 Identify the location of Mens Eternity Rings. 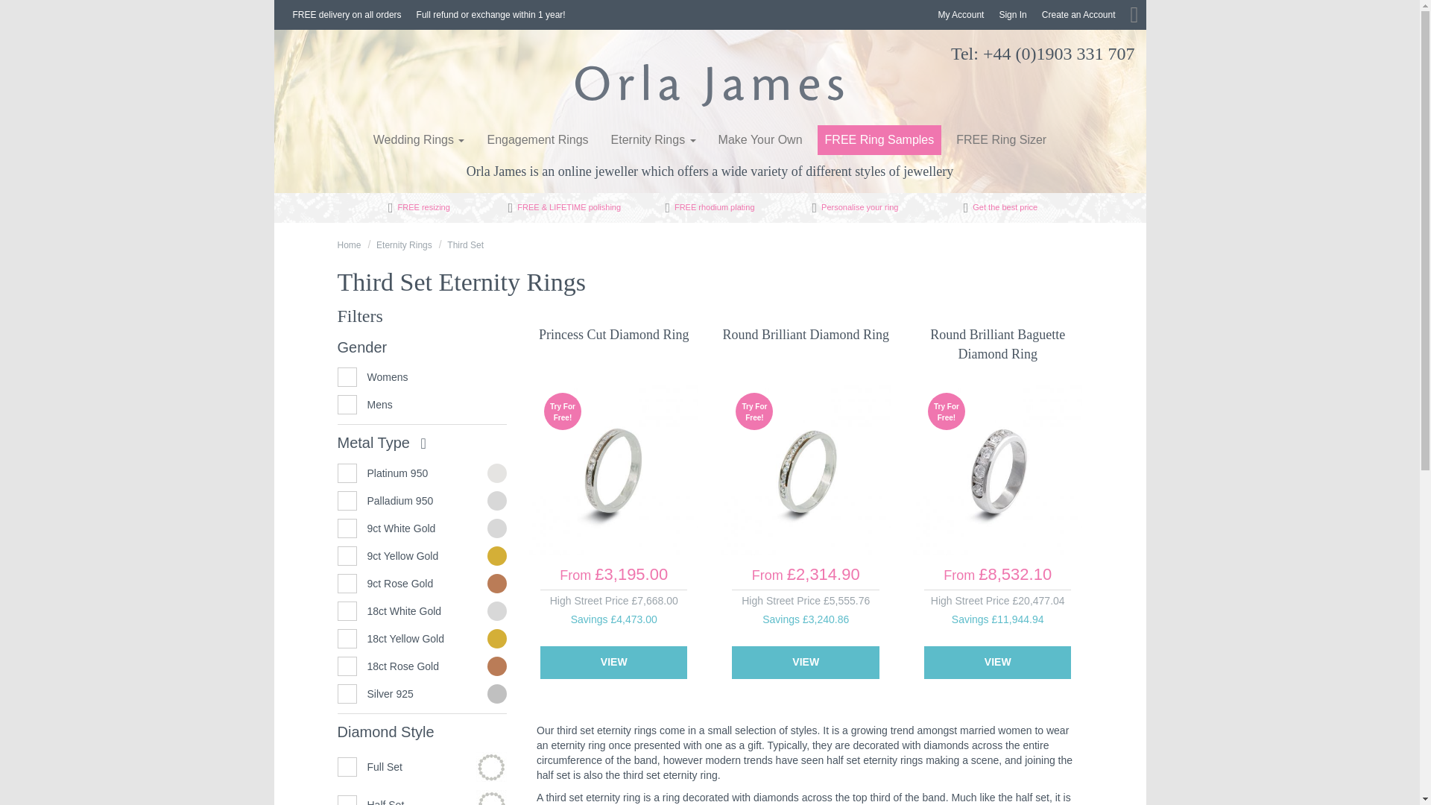
(421, 405).